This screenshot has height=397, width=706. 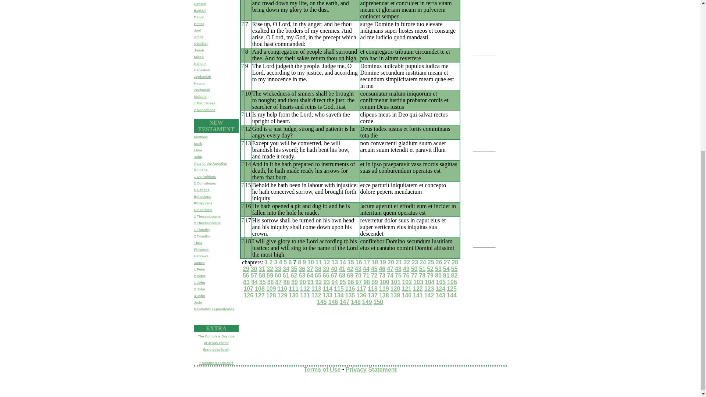 I want to click on Hosea, so click(x=199, y=24).